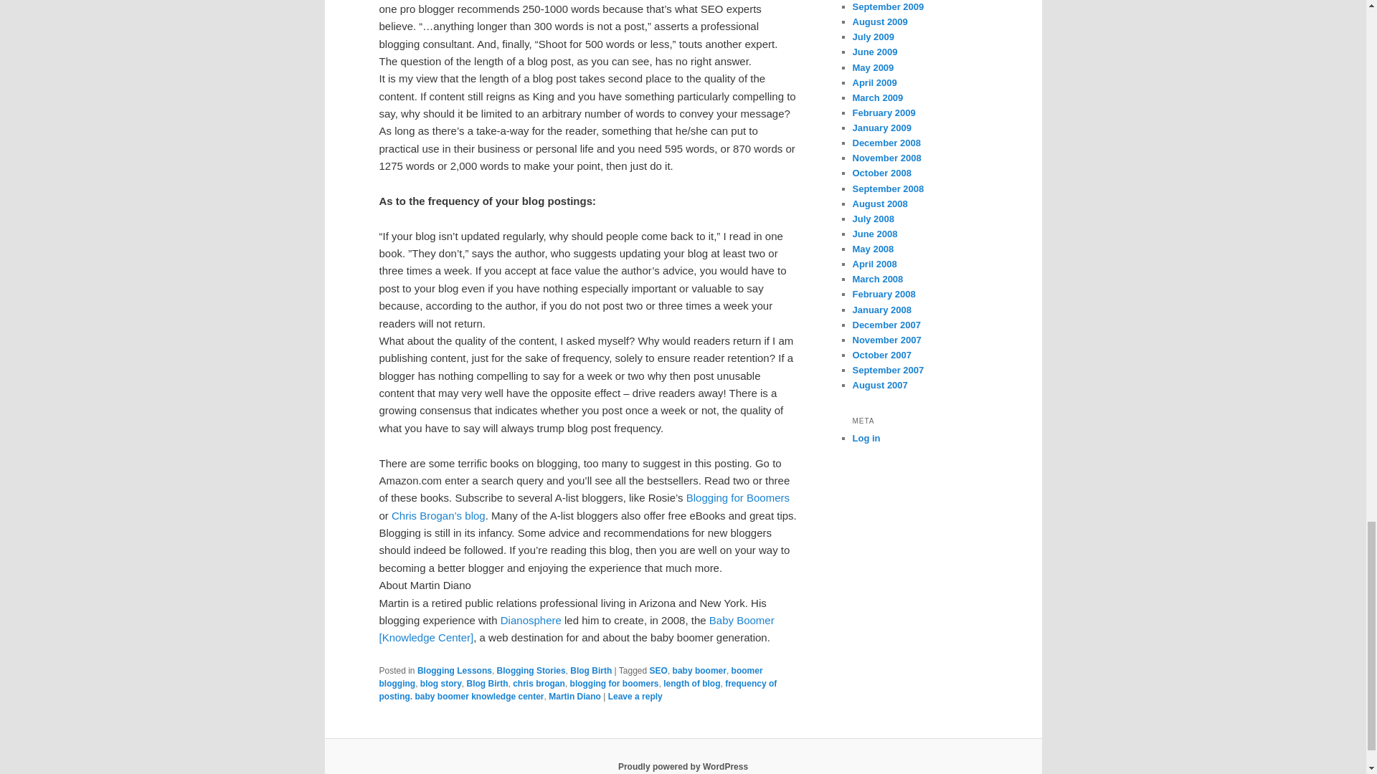  What do you see at coordinates (691, 684) in the screenshot?
I see `length of blog` at bounding box center [691, 684].